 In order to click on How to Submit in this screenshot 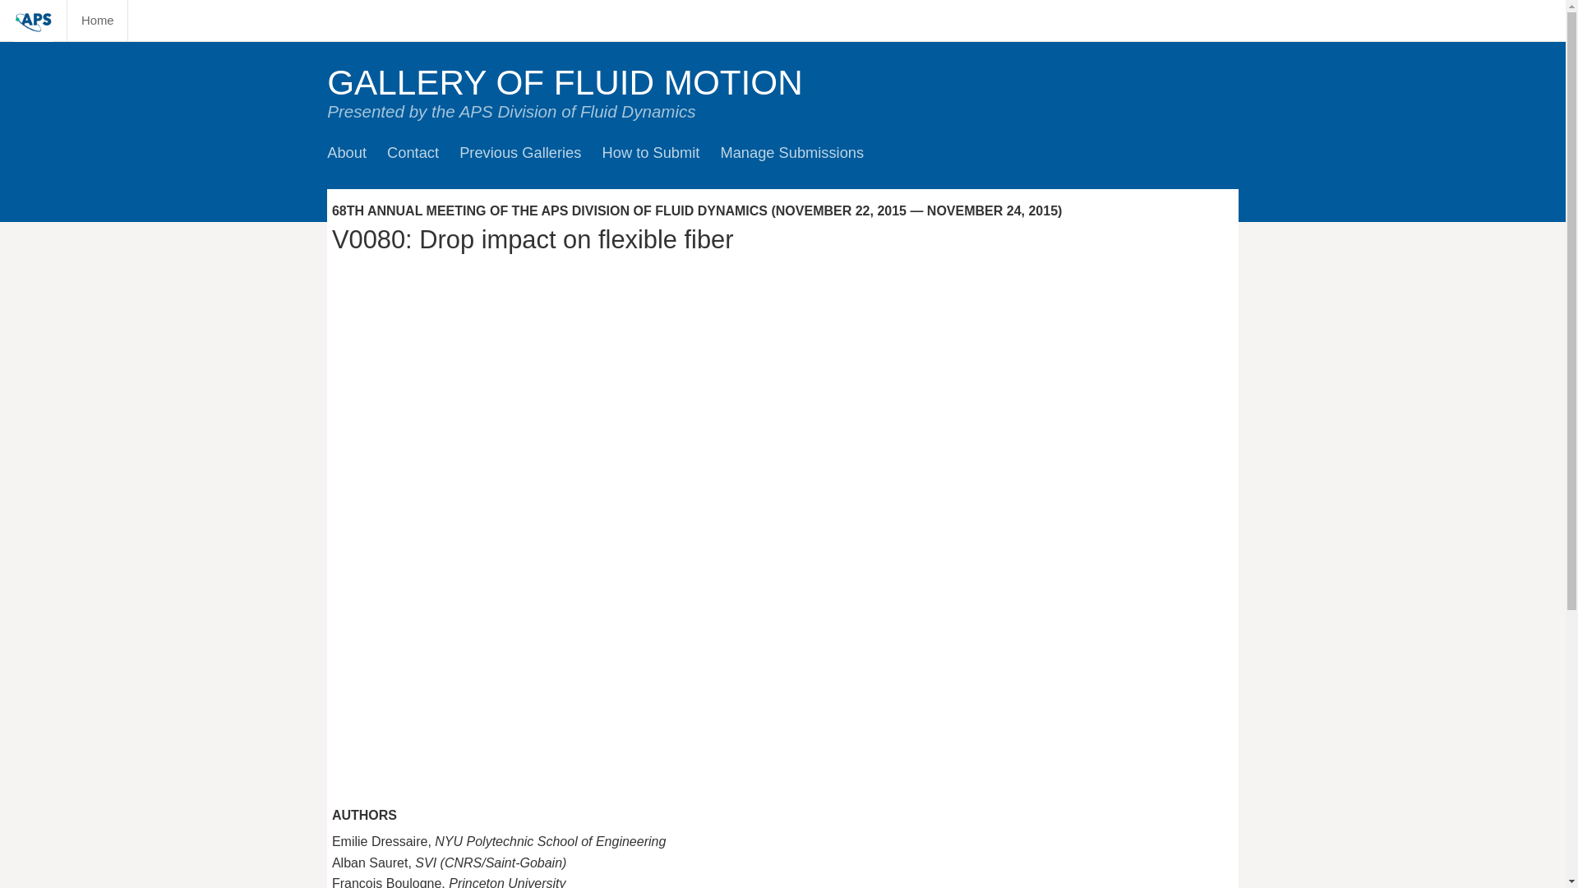, I will do `click(651, 151)`.